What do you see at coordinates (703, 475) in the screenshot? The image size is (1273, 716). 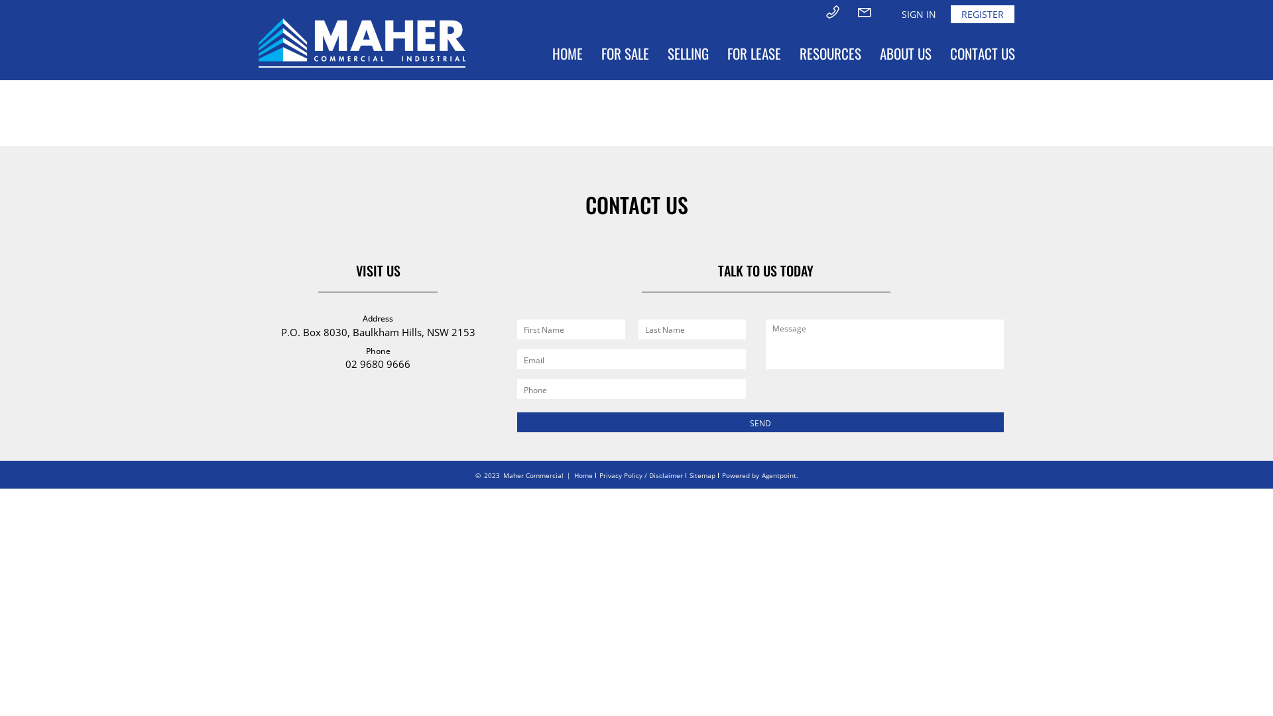 I see `Sitemap` at bounding box center [703, 475].